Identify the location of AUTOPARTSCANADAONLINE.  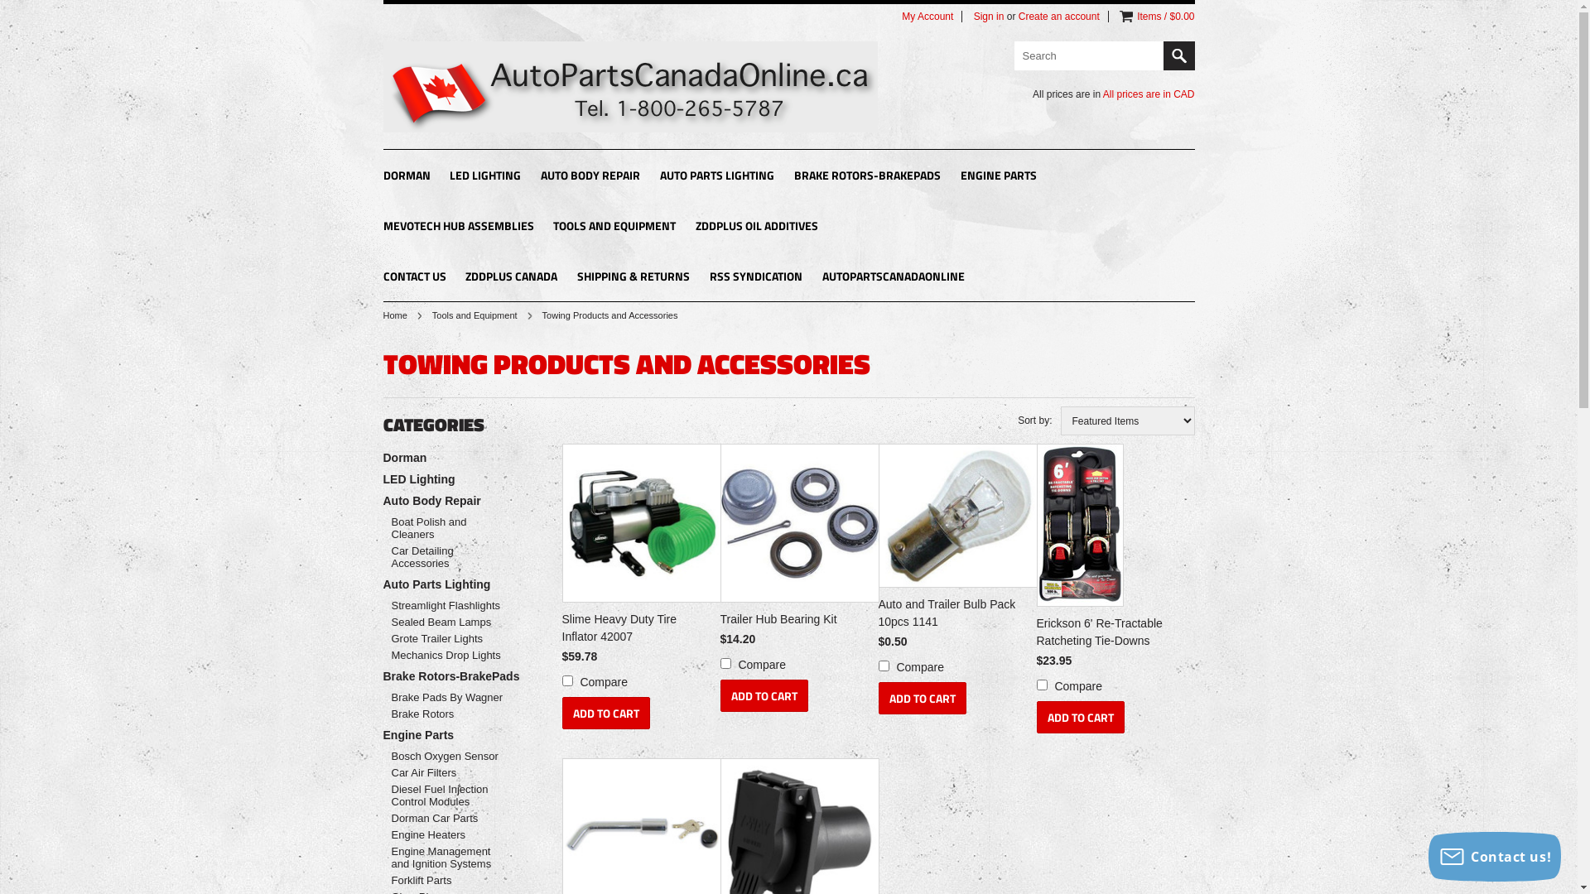
(894, 278).